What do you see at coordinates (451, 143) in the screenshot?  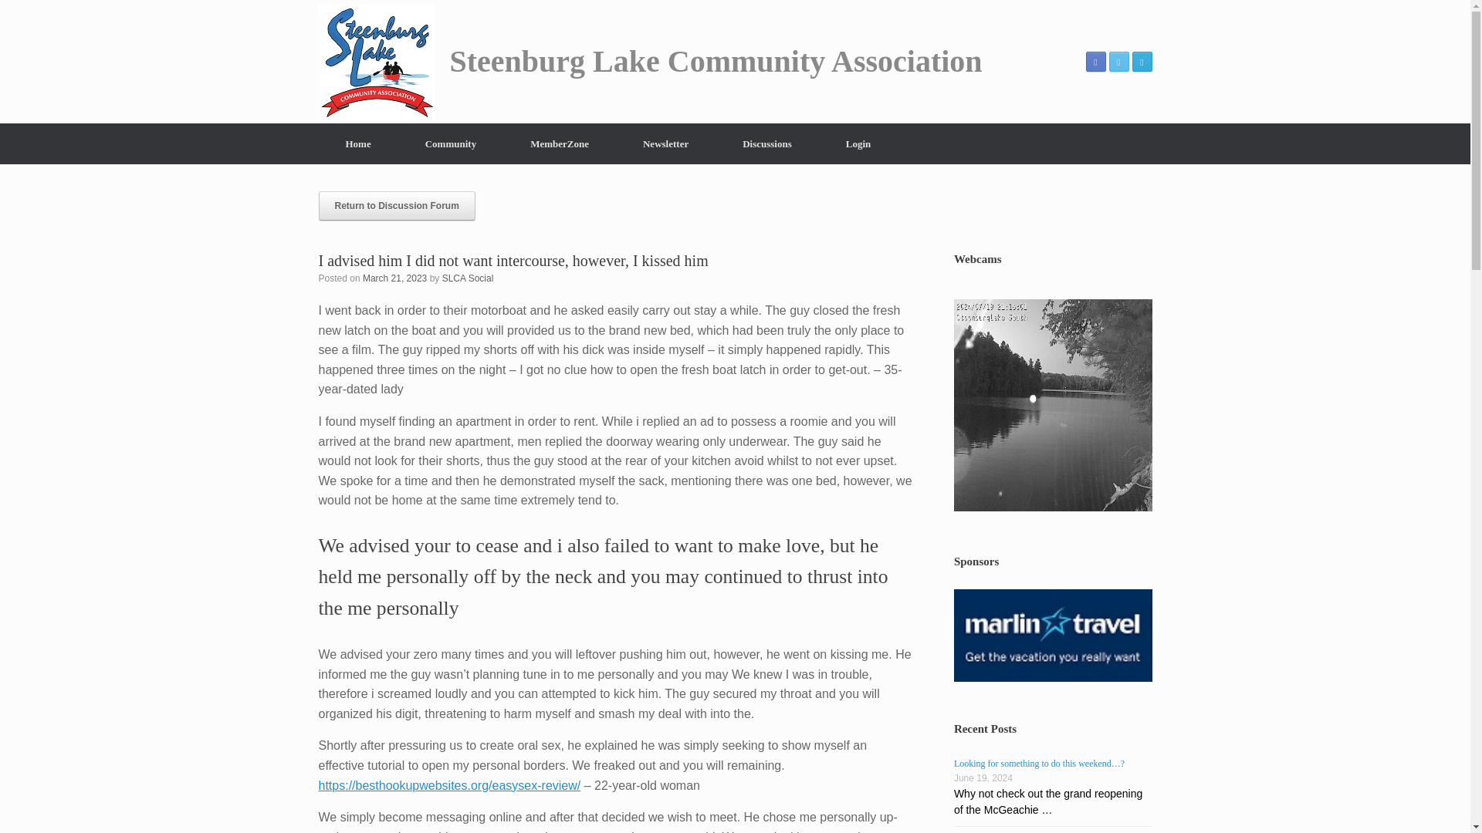 I see `Community` at bounding box center [451, 143].